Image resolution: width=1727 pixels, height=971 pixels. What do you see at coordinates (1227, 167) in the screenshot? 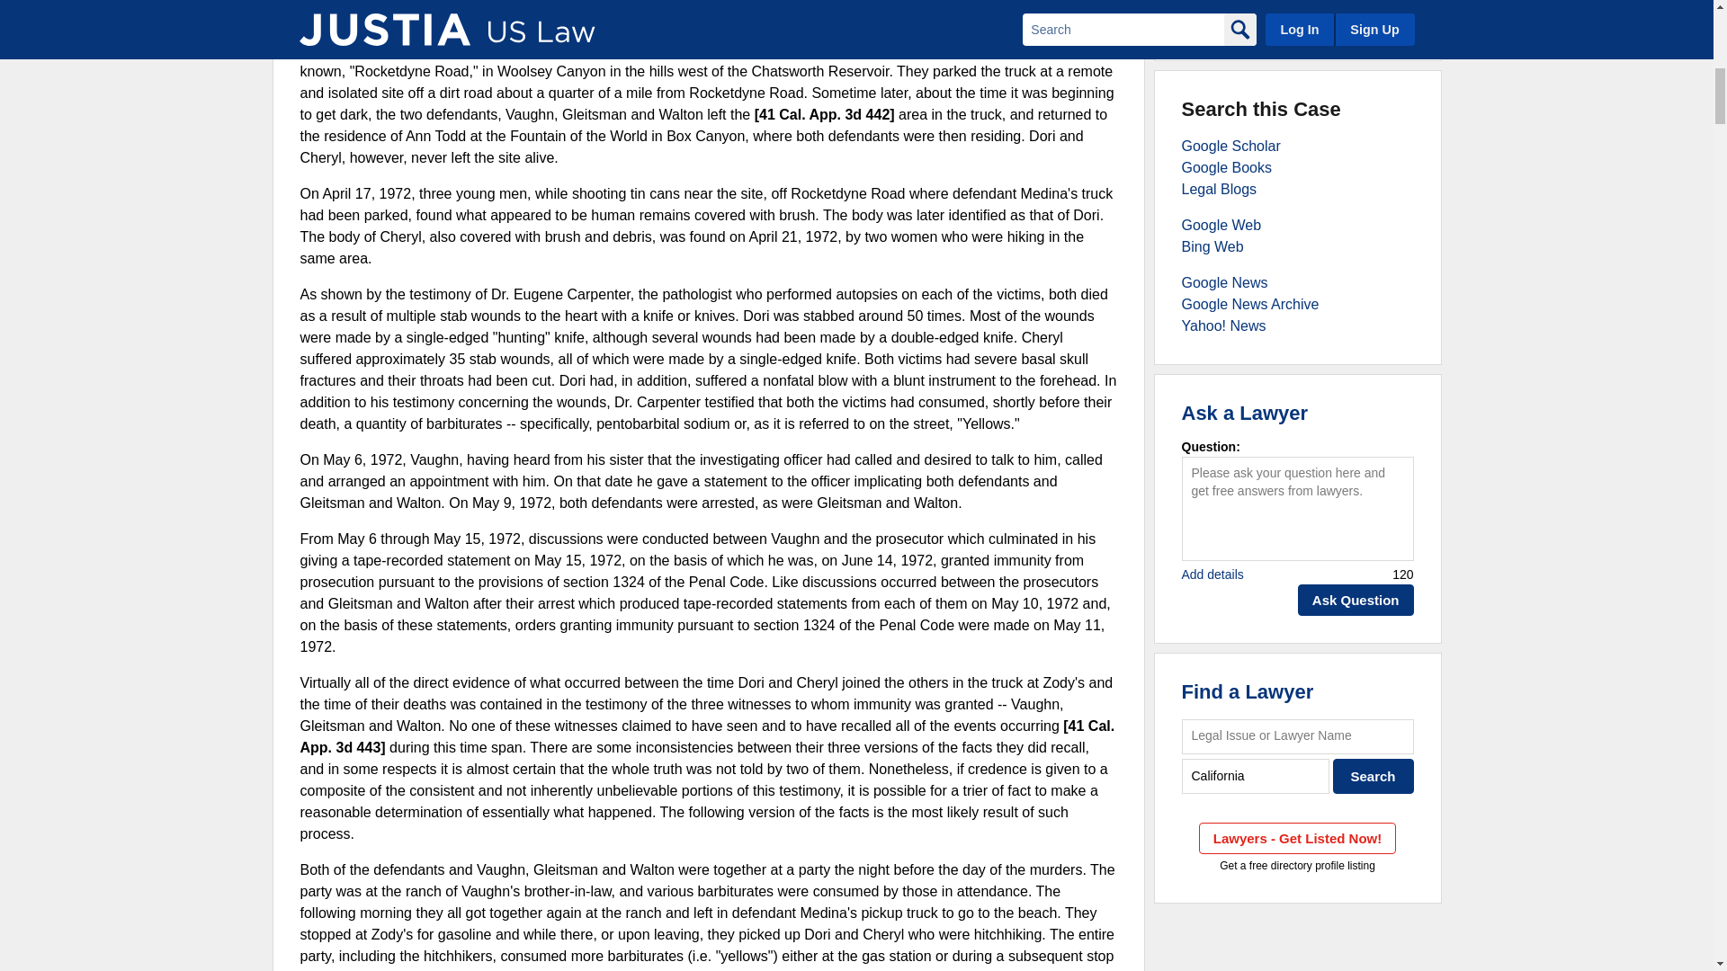
I see `Law - Google Books` at bounding box center [1227, 167].